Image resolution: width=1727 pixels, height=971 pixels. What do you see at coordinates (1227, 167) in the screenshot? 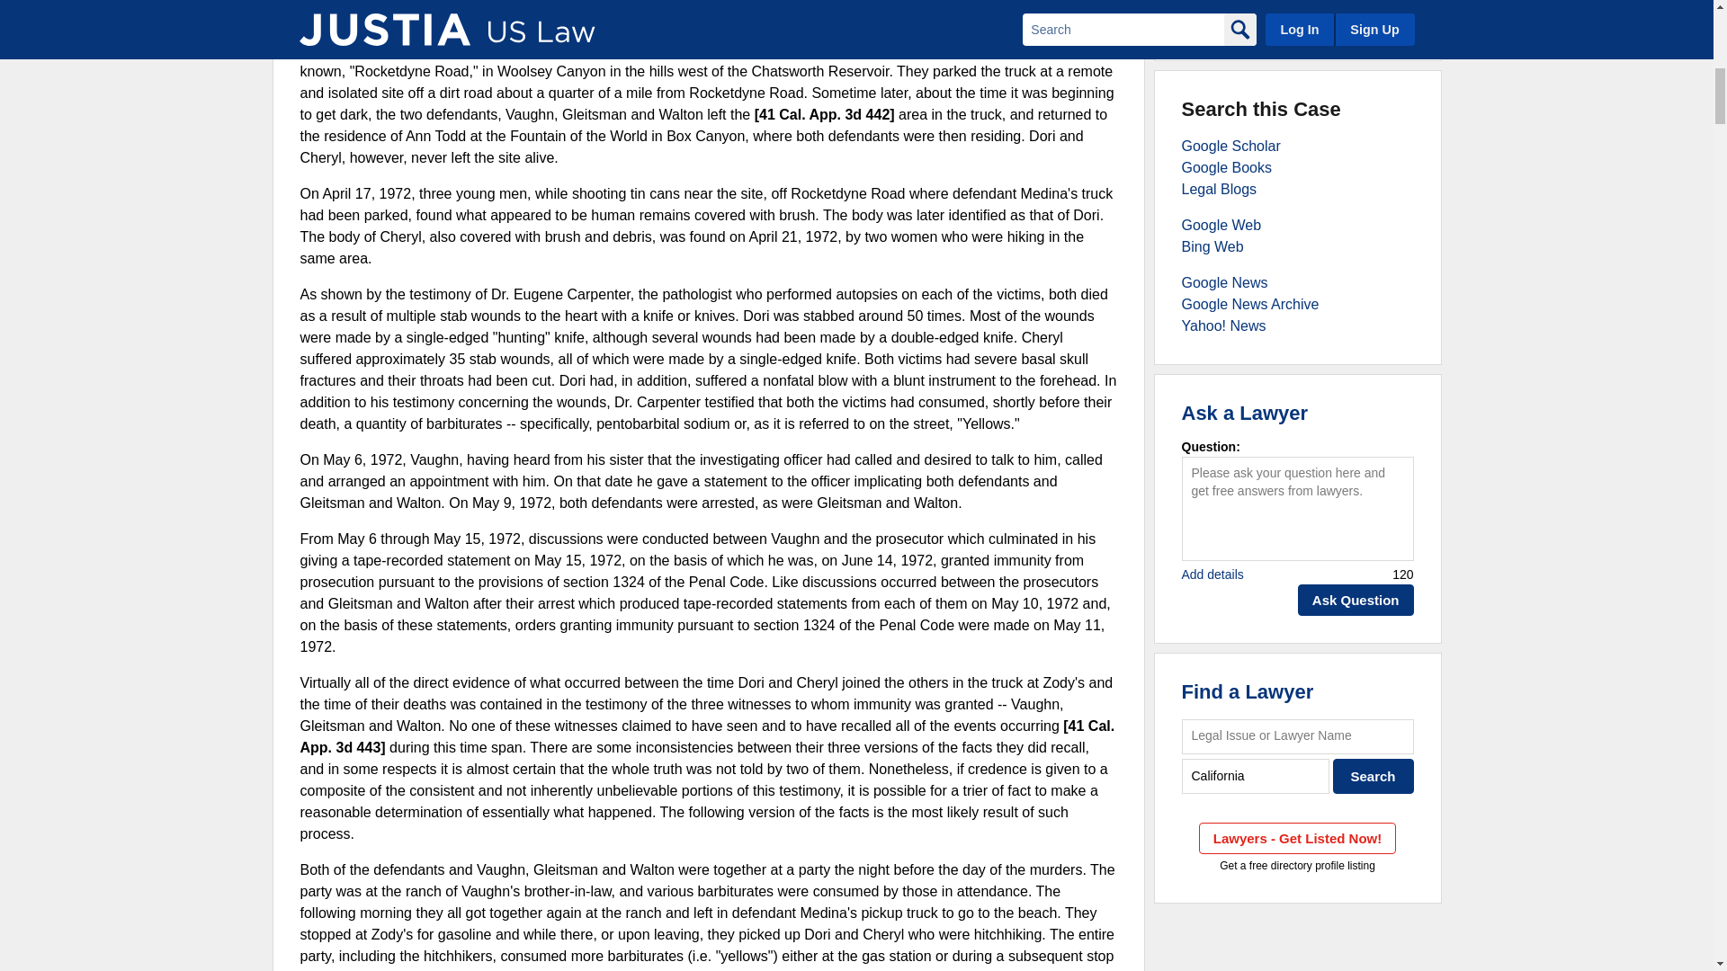
I see `Law - Google Books` at bounding box center [1227, 167].